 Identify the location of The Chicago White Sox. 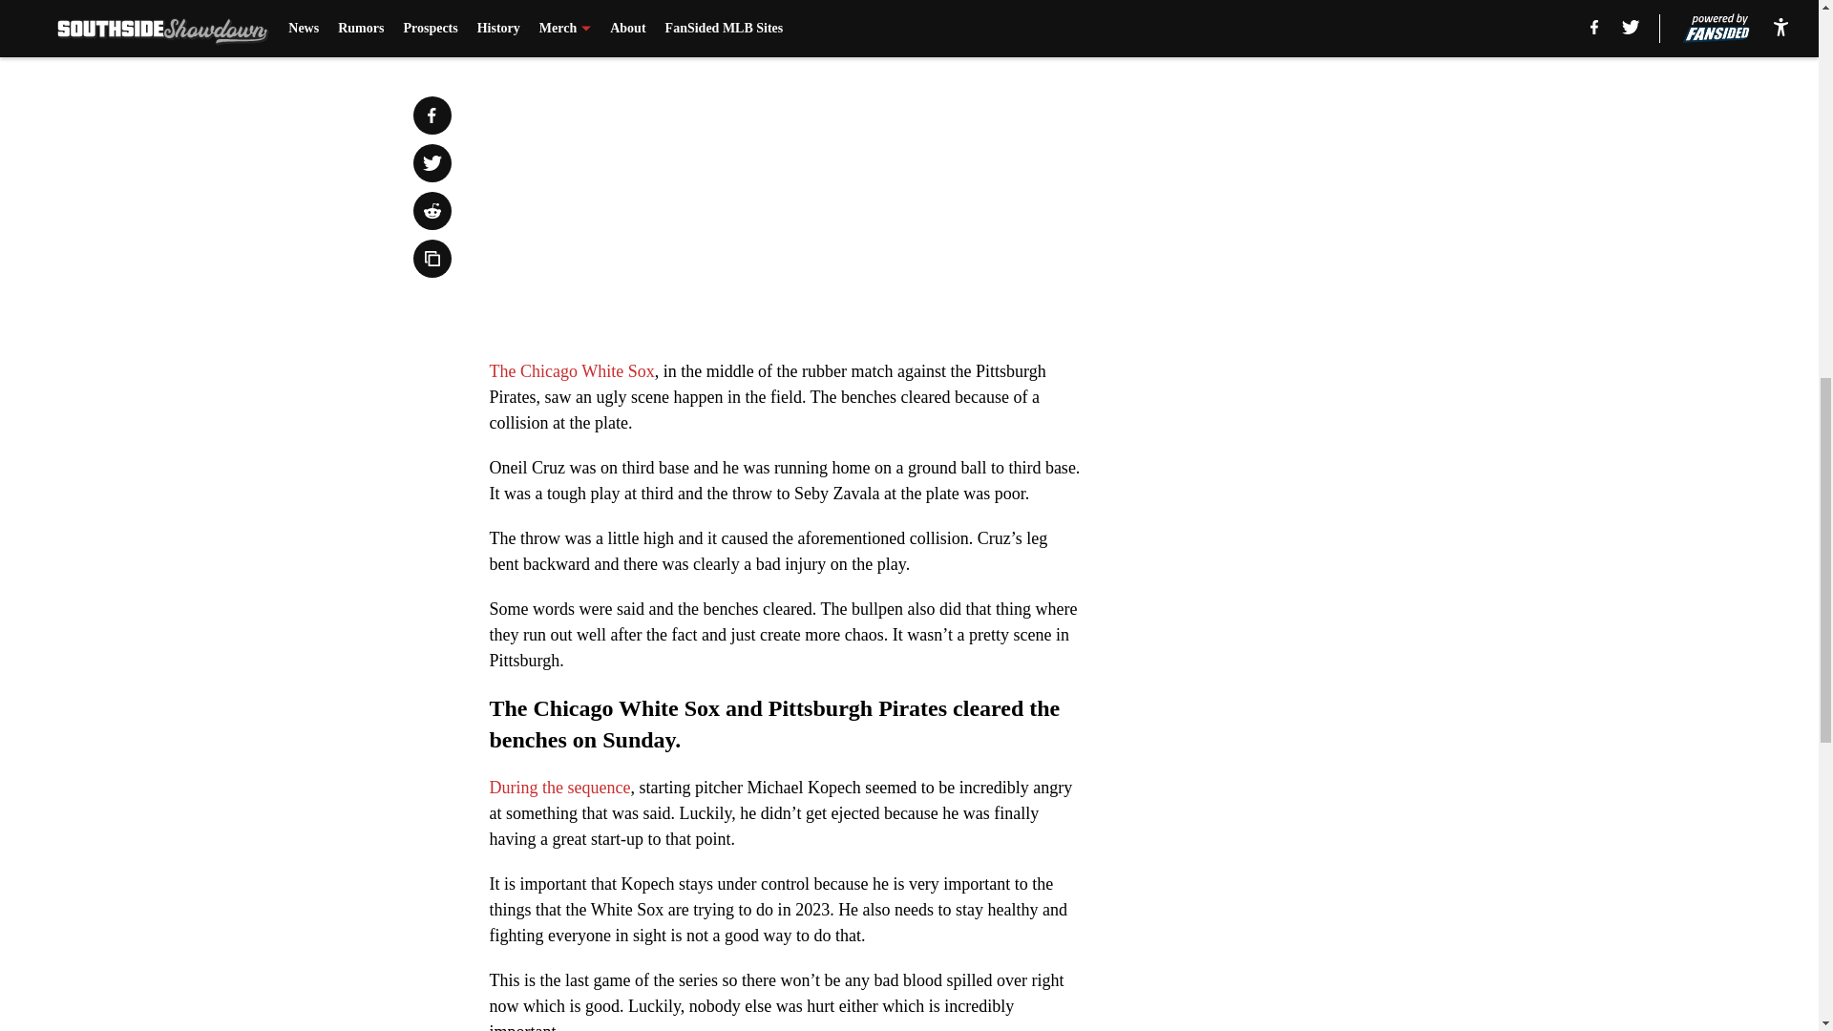
(571, 370).